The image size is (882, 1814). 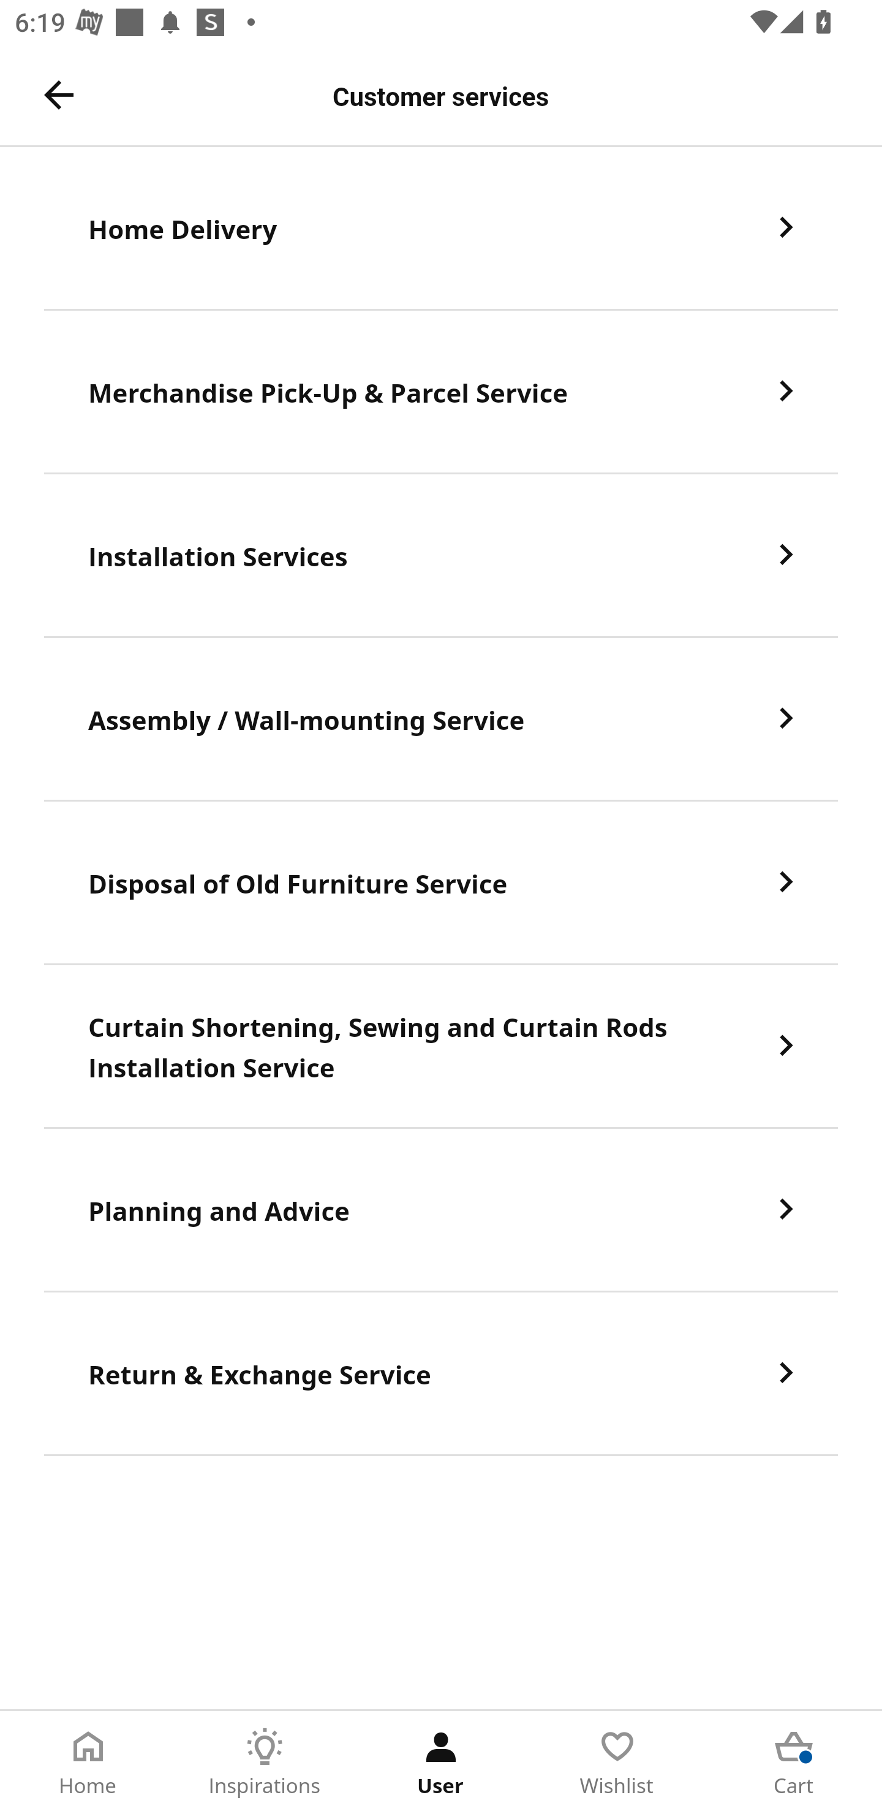 I want to click on User
Tab 3 of 5, so click(x=441, y=1763).